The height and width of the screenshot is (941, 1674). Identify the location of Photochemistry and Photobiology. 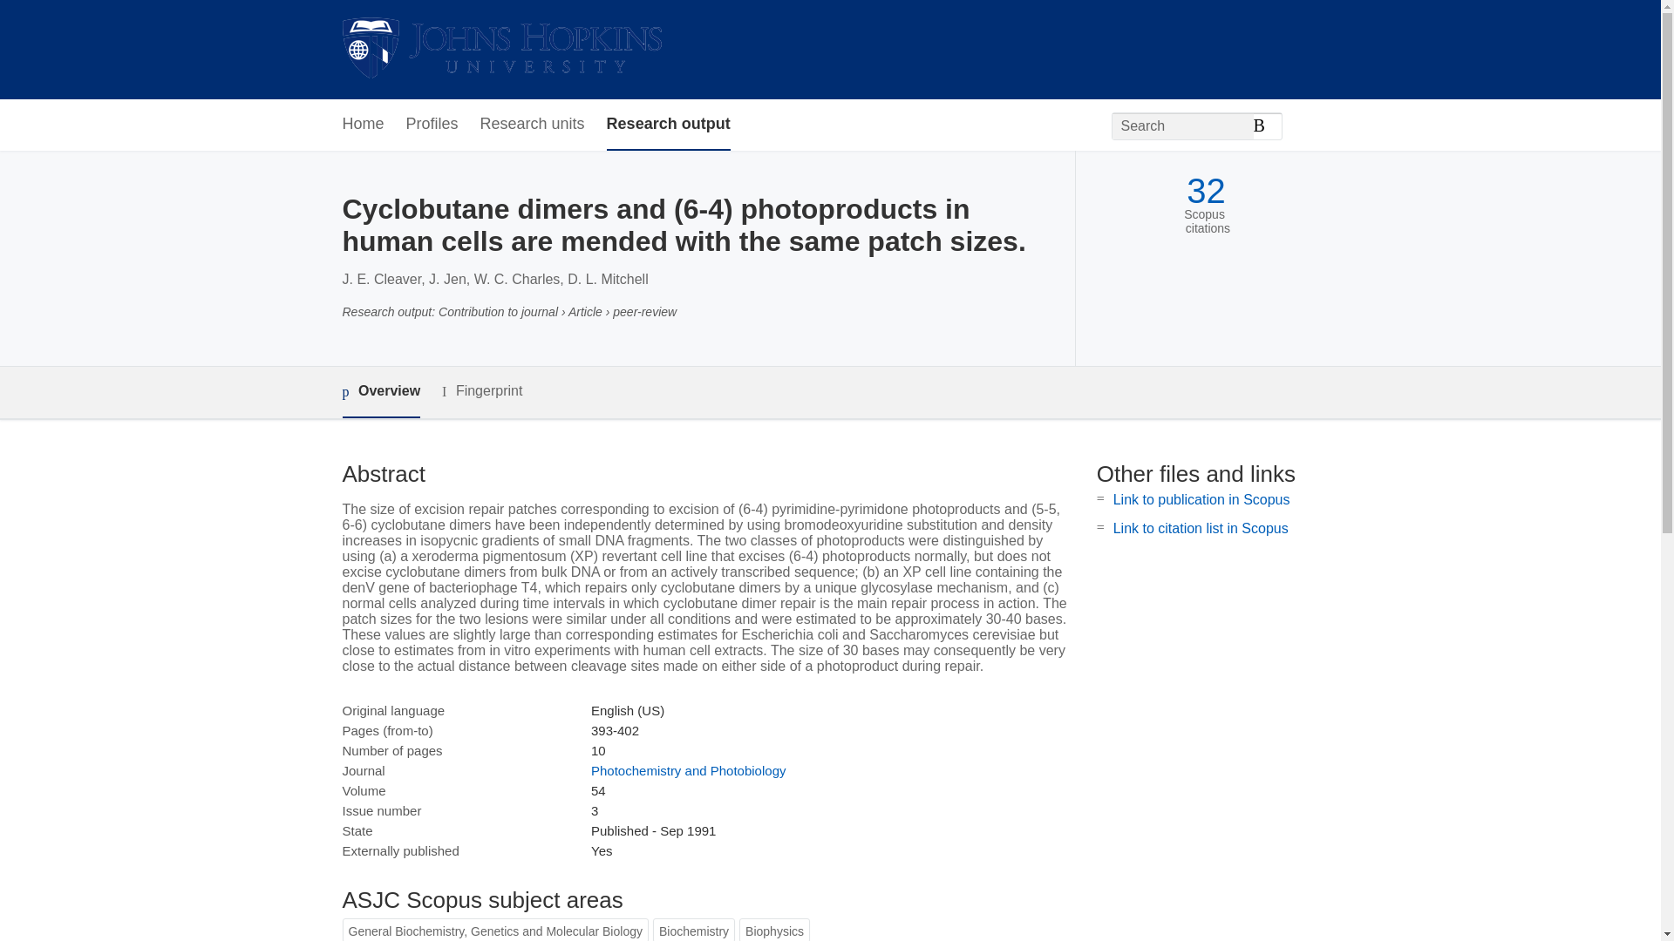
(687, 770).